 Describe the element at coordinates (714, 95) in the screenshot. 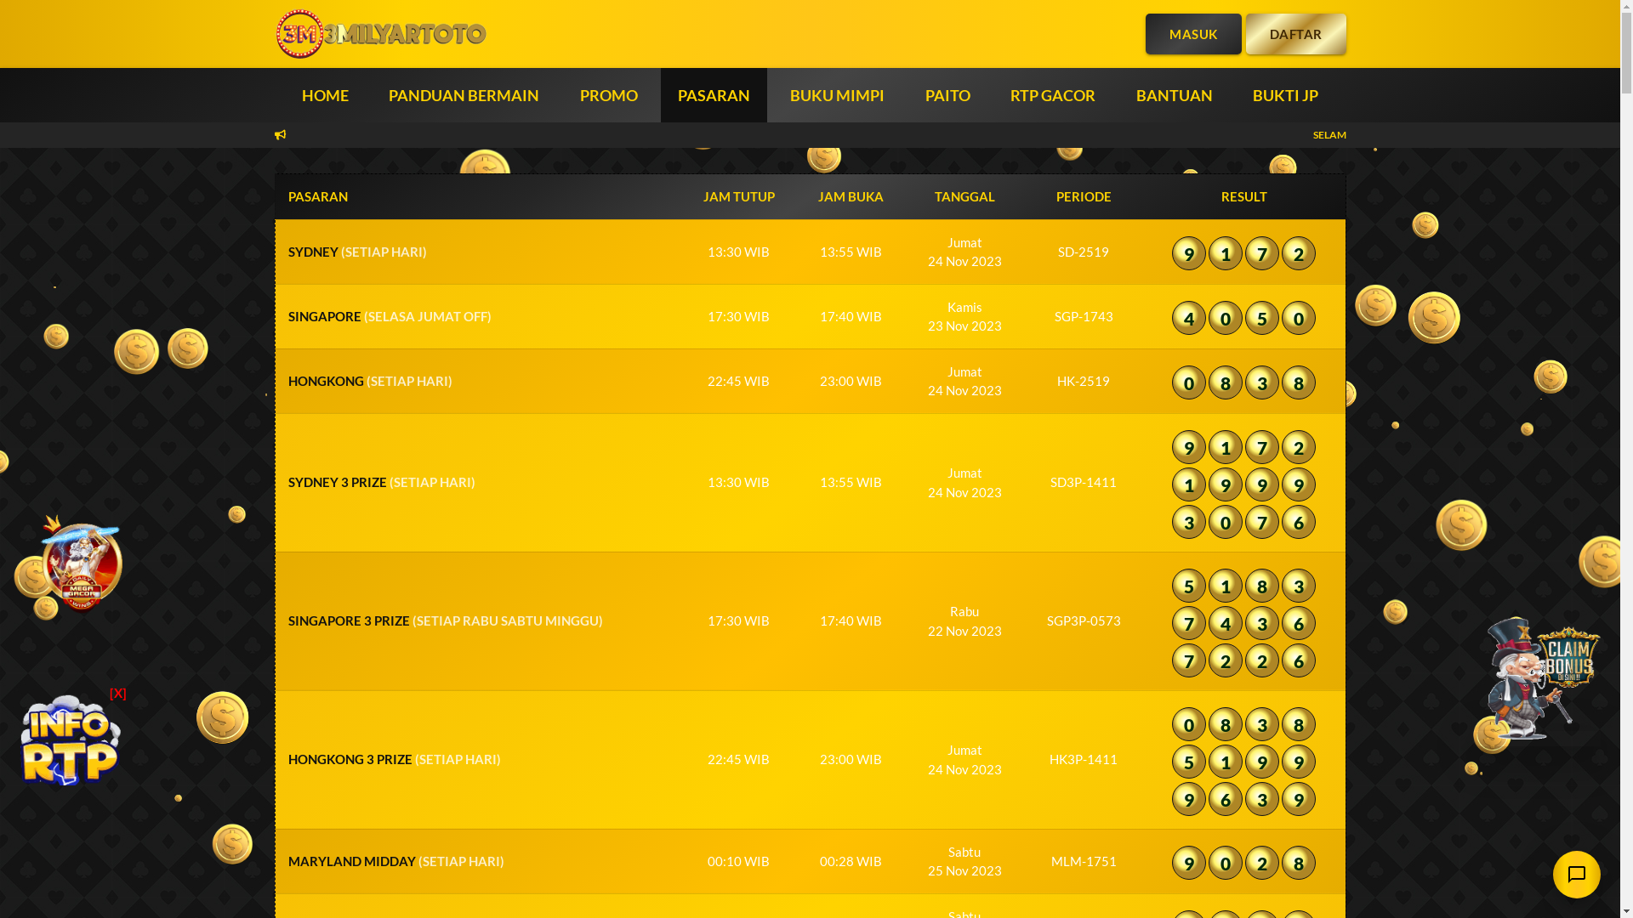

I see `PASARAN` at that location.